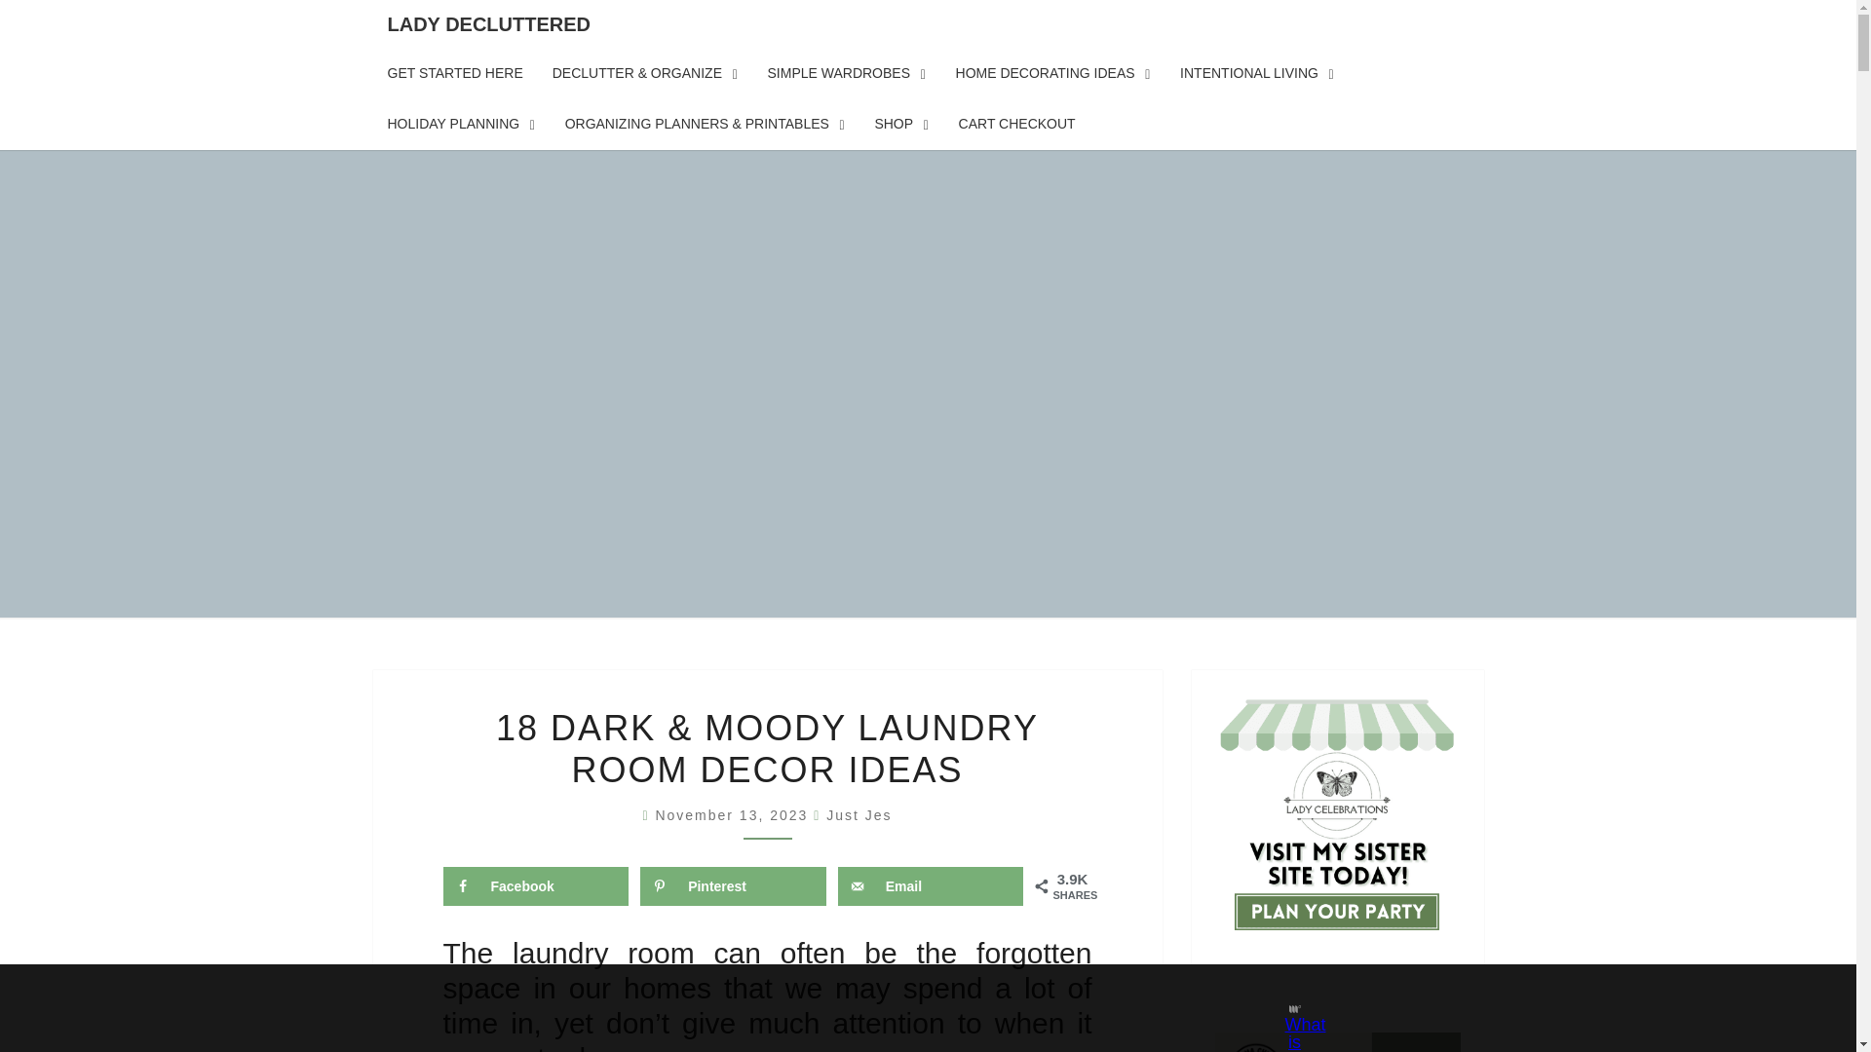  Describe the element at coordinates (461, 125) in the screenshot. I see `HOLIDAY PLANNING` at that location.